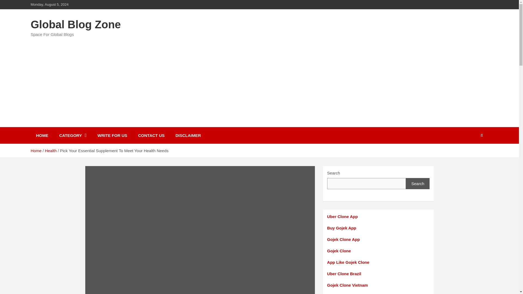 This screenshot has width=523, height=294. Describe the element at coordinates (151, 135) in the screenshot. I see `CONTACT US` at that location.